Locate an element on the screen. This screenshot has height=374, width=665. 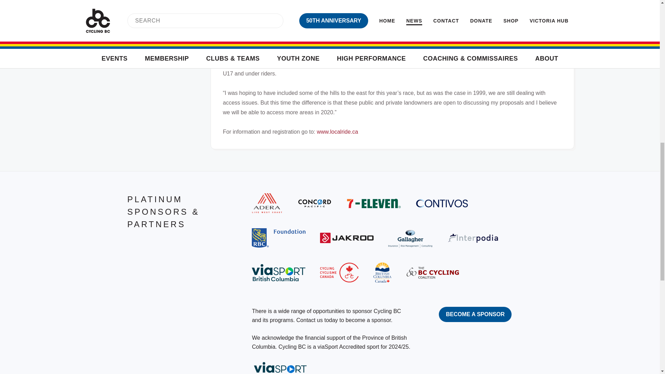
adera is located at coordinates (267, 203).